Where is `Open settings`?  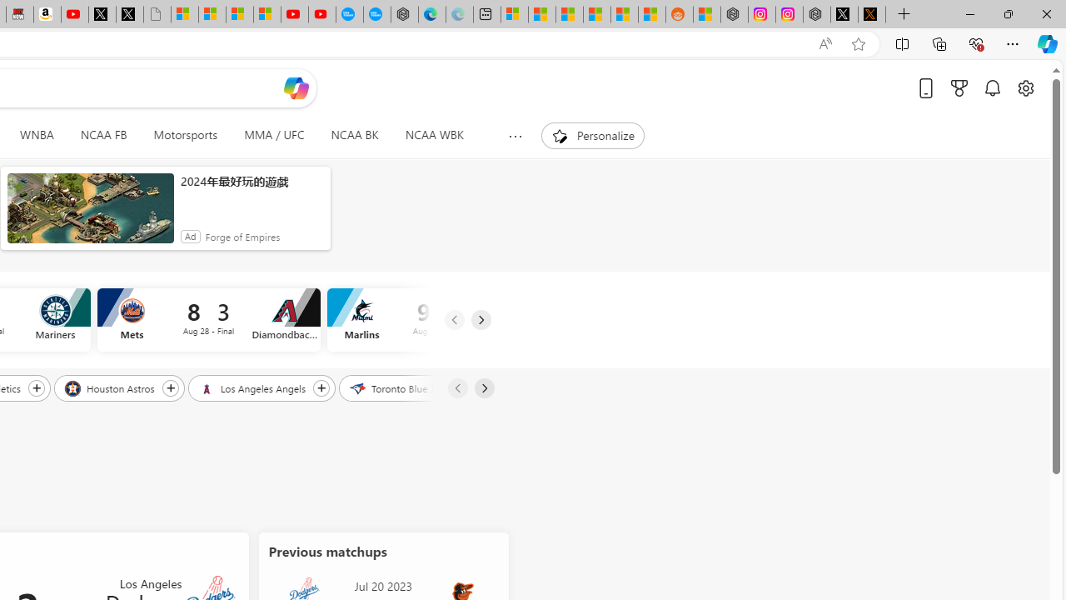
Open settings is located at coordinates (1026, 87).